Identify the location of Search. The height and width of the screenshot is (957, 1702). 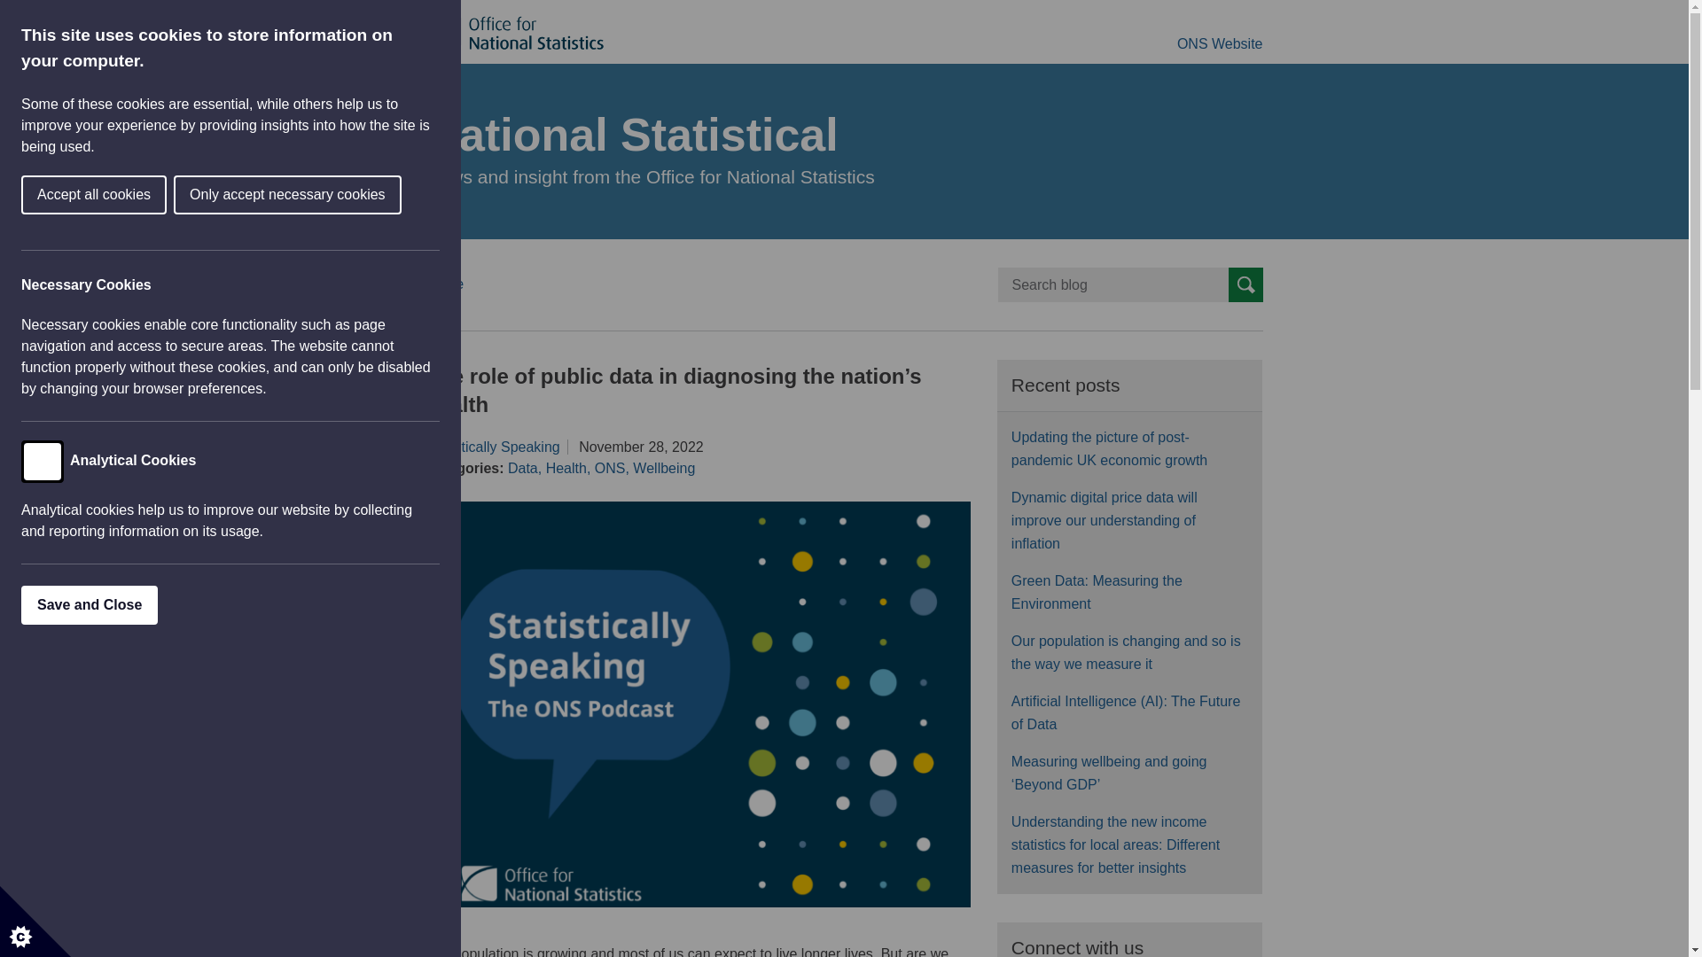
(1245, 285).